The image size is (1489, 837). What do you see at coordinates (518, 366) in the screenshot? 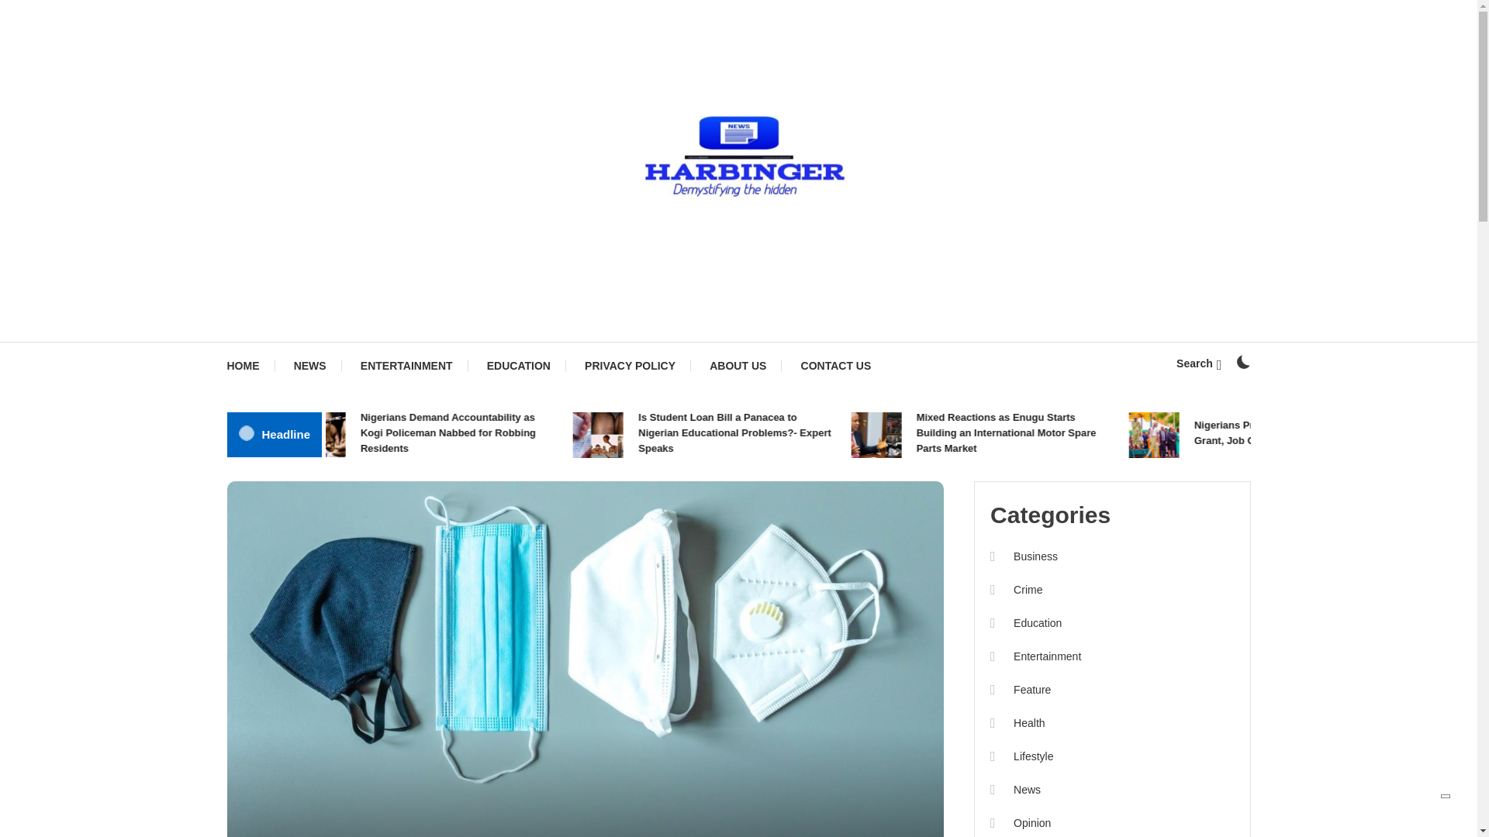
I see `EDUCATION` at bounding box center [518, 366].